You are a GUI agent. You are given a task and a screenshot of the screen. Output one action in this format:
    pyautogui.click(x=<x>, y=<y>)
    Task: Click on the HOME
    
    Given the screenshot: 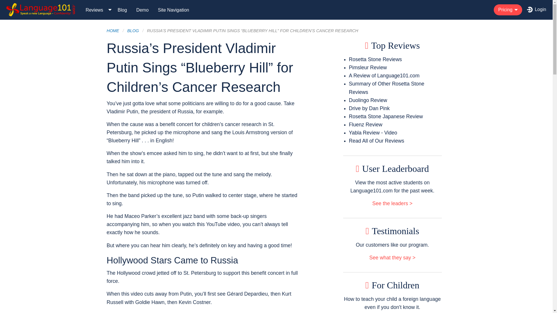 What is the action you would take?
    pyautogui.click(x=113, y=31)
    